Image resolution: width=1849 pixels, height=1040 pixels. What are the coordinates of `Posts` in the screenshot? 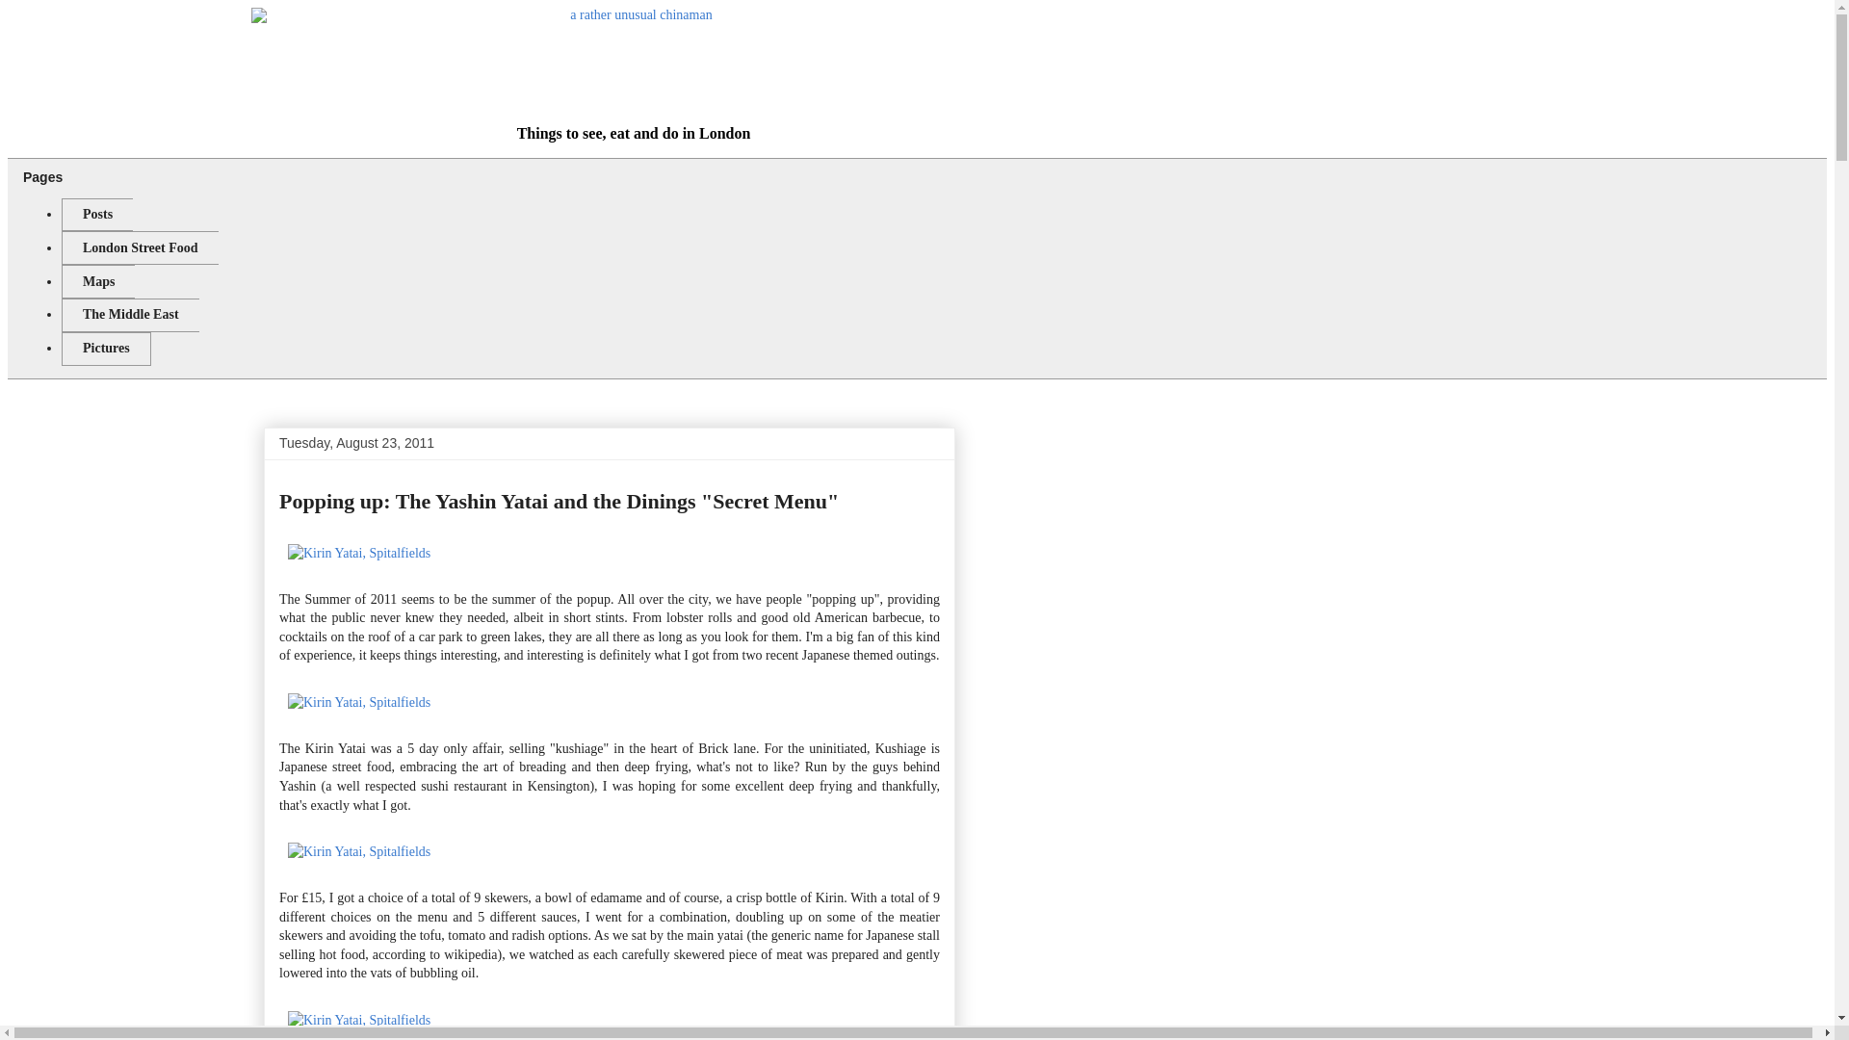 It's located at (96, 215).